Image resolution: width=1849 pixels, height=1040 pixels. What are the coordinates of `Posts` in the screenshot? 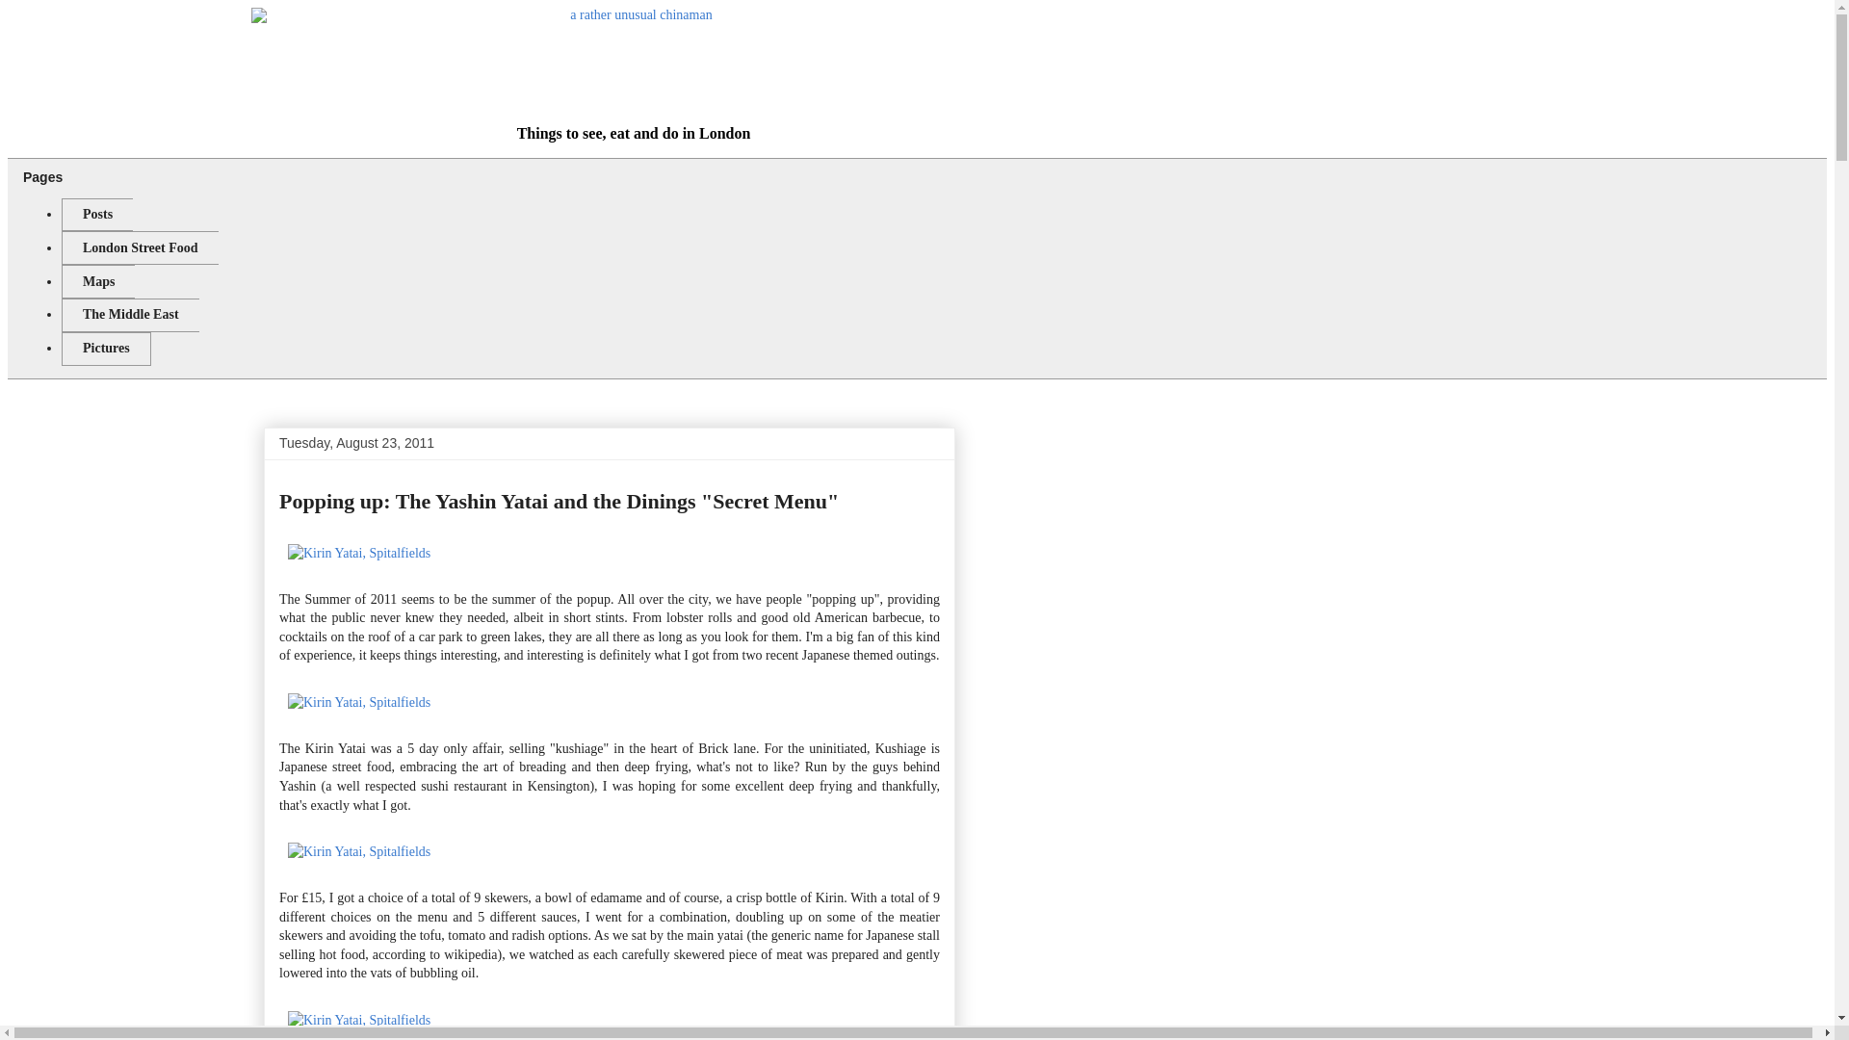 It's located at (96, 215).